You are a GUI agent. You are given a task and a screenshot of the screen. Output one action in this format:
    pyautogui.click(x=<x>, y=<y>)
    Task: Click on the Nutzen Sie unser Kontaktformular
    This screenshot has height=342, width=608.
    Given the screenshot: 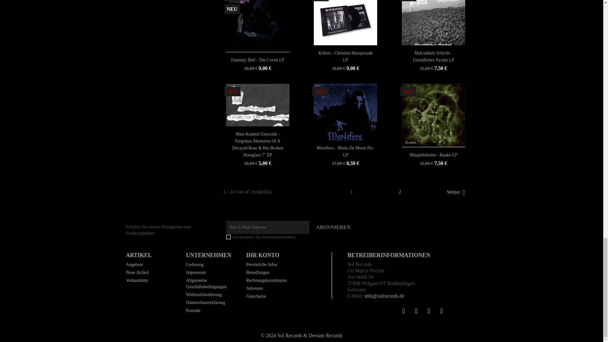 What is the action you would take?
    pyautogui.click(x=193, y=310)
    